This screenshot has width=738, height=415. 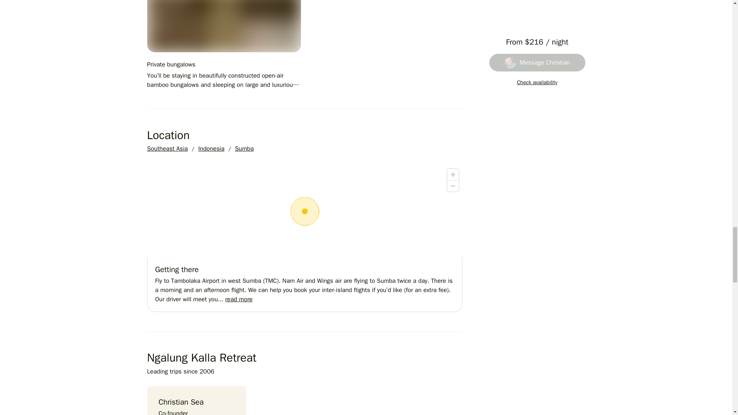 I want to click on Indonesia, so click(x=211, y=148).